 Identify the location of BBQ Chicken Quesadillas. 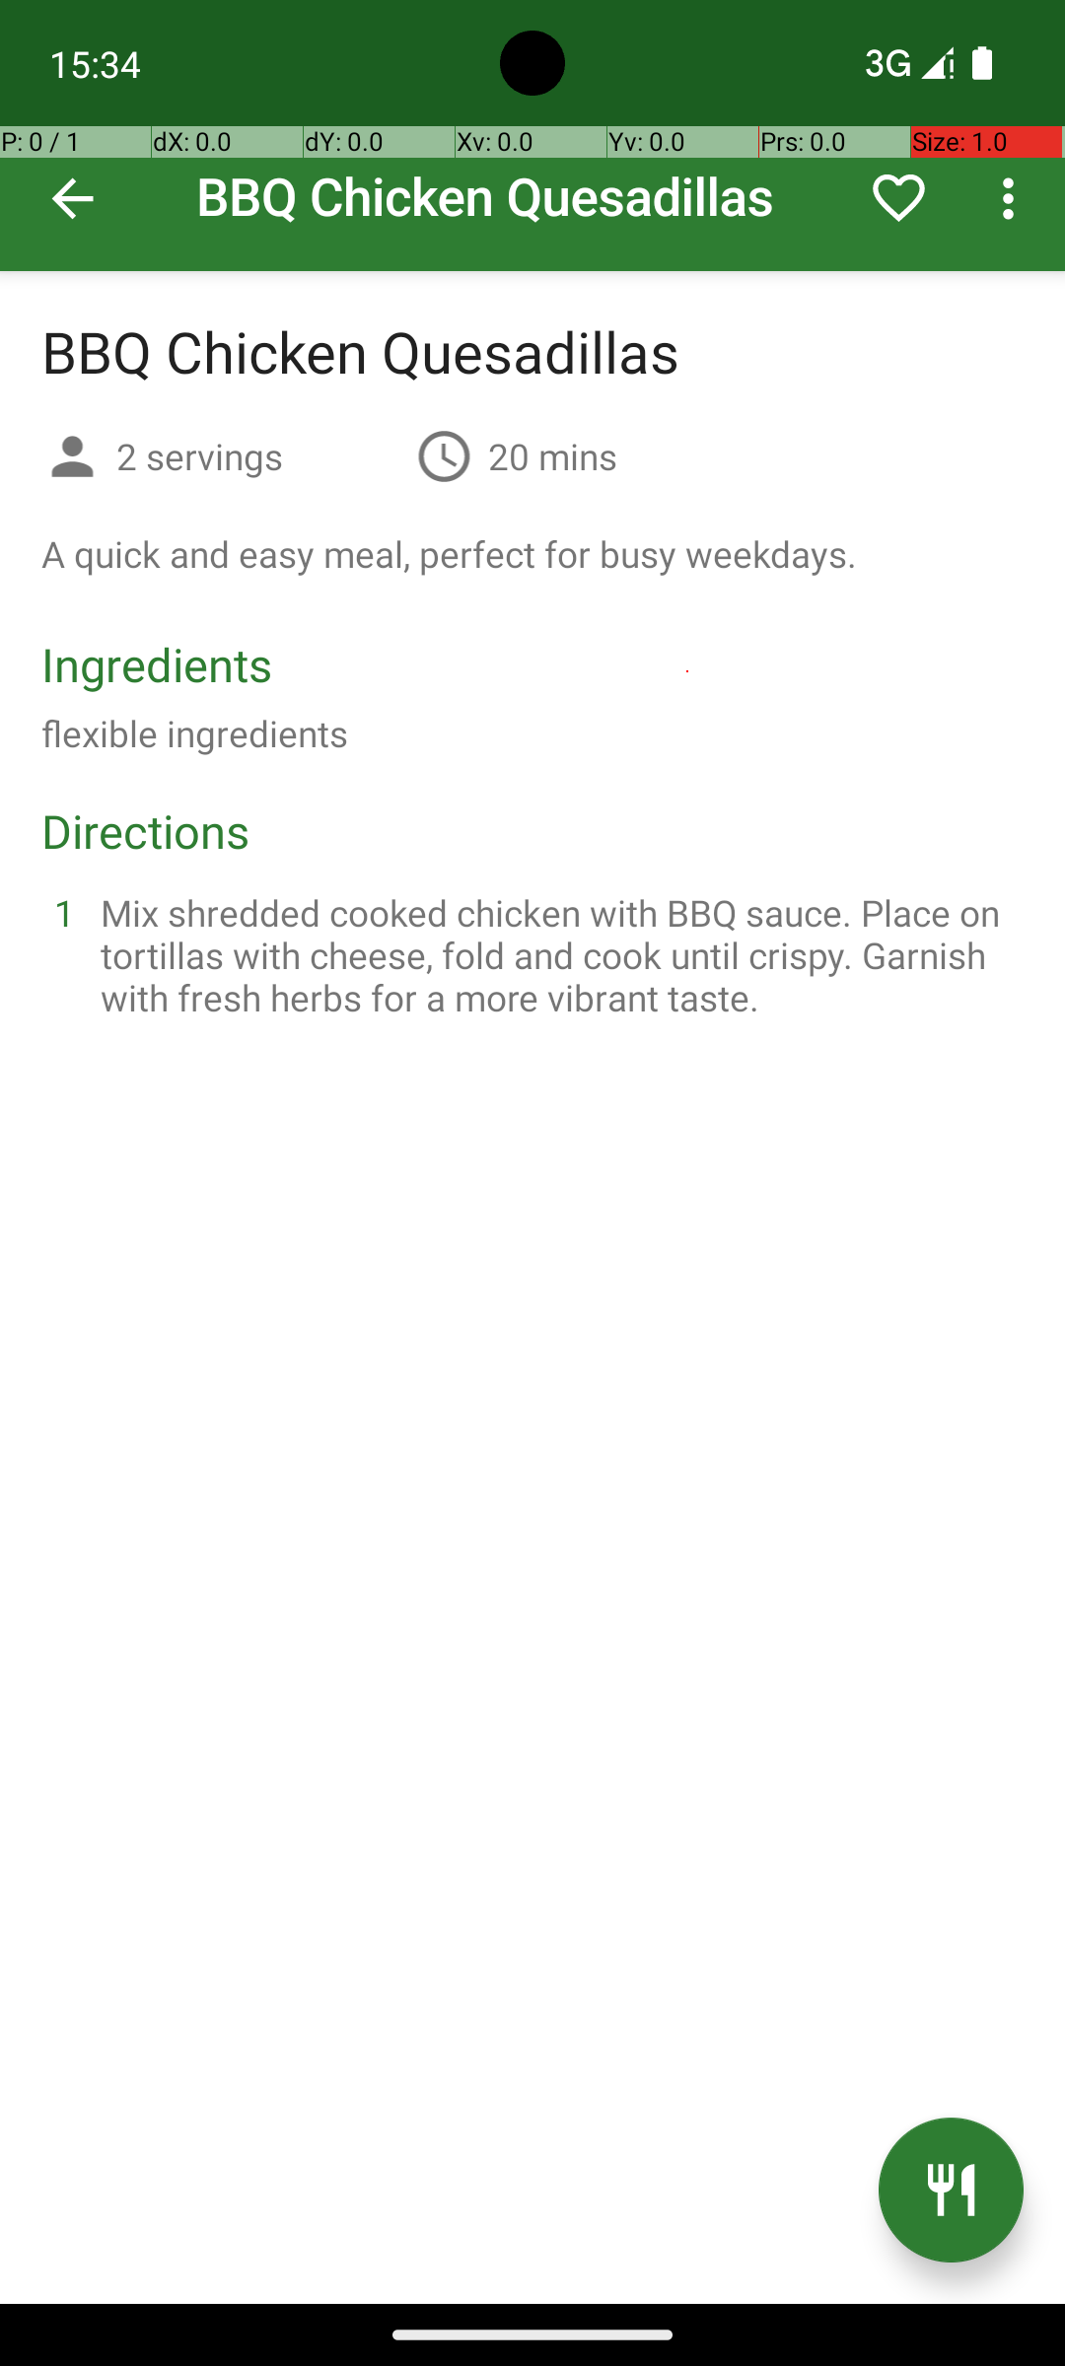
(532, 136).